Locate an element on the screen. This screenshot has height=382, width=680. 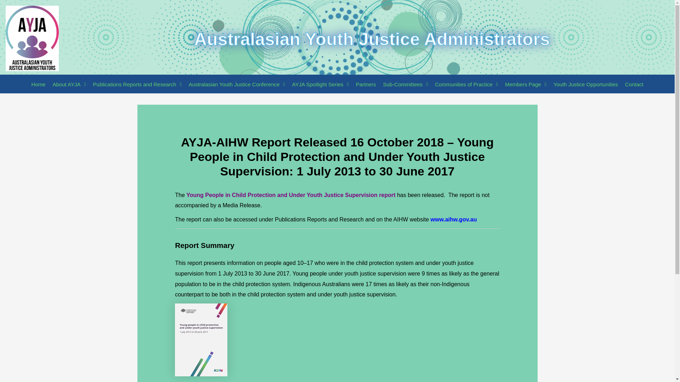
About AYJA is located at coordinates (69, 84).